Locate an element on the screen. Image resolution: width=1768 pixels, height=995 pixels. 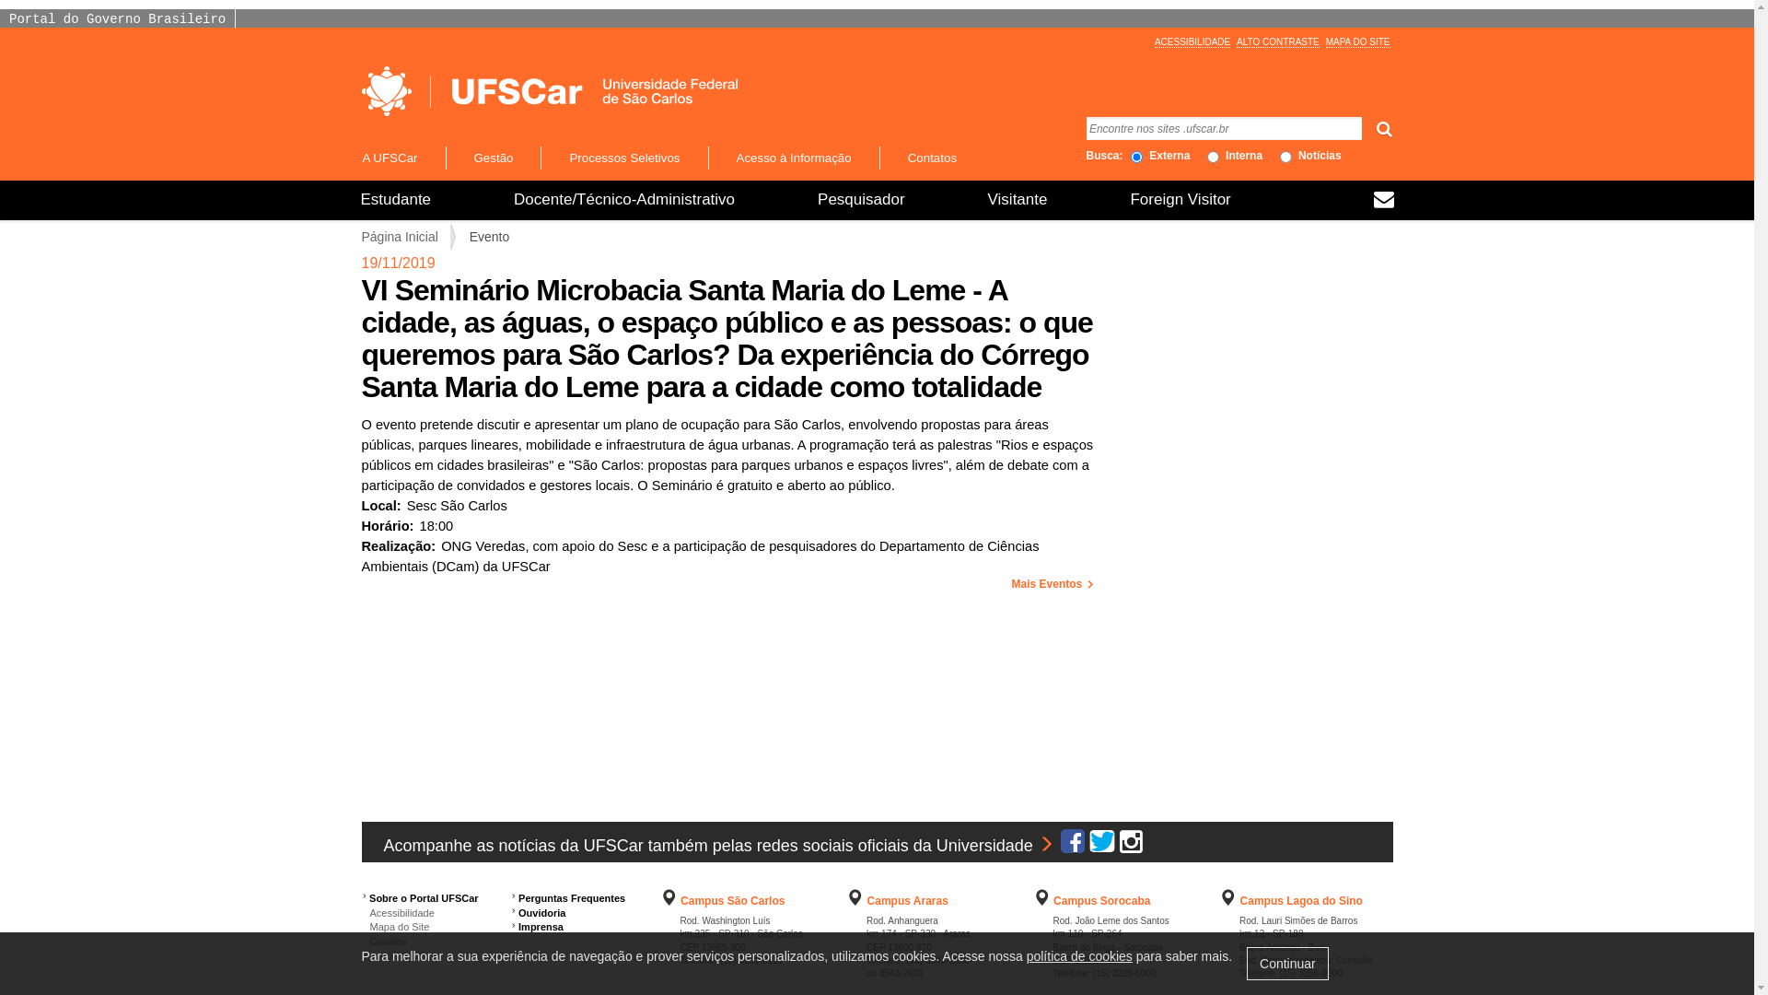
Encontre nos sites .ufscar.br is located at coordinates (1225, 129).